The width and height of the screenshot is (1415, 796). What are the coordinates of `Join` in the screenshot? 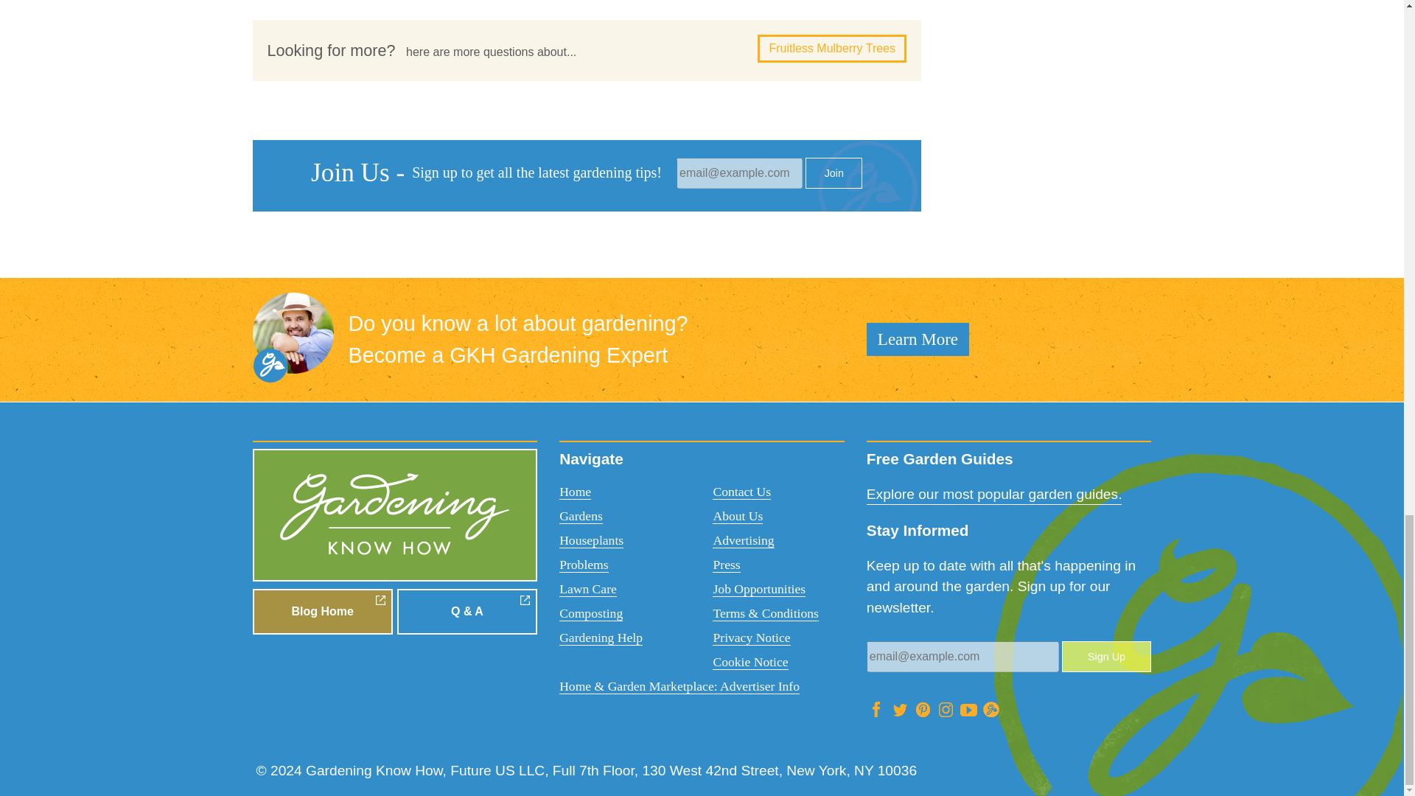 It's located at (833, 172).